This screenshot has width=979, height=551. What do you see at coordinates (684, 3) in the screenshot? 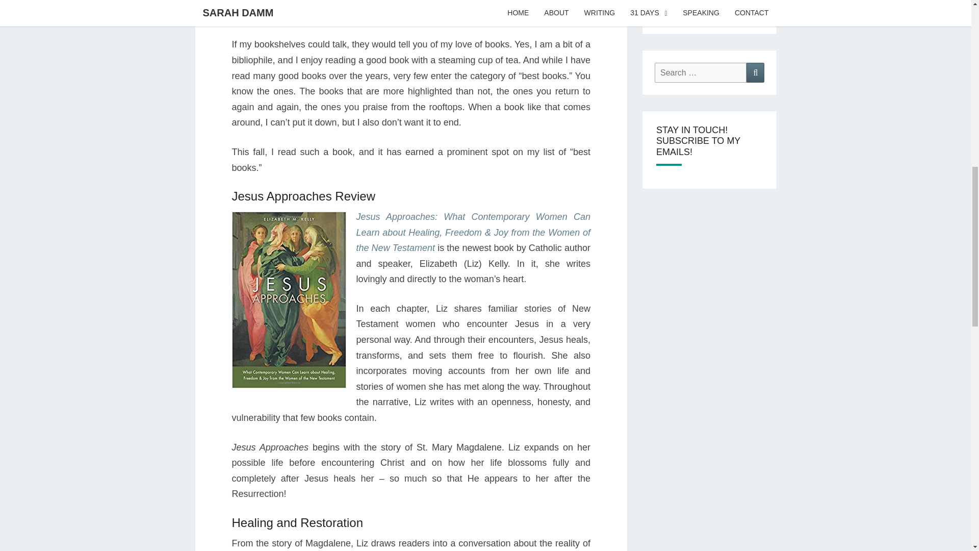
I see `HERE` at bounding box center [684, 3].